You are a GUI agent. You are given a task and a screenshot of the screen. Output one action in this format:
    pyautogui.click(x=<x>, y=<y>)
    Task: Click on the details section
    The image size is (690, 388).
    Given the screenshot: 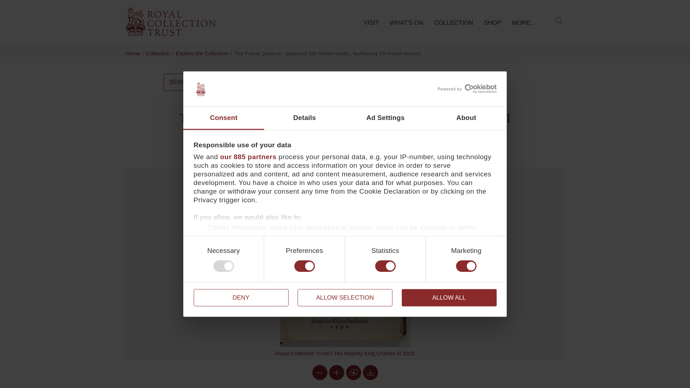 What is the action you would take?
    pyautogui.click(x=218, y=264)
    